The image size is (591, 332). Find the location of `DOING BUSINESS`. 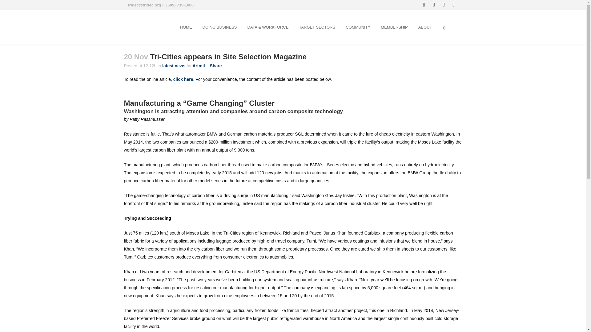

DOING BUSINESS is located at coordinates (220, 27).